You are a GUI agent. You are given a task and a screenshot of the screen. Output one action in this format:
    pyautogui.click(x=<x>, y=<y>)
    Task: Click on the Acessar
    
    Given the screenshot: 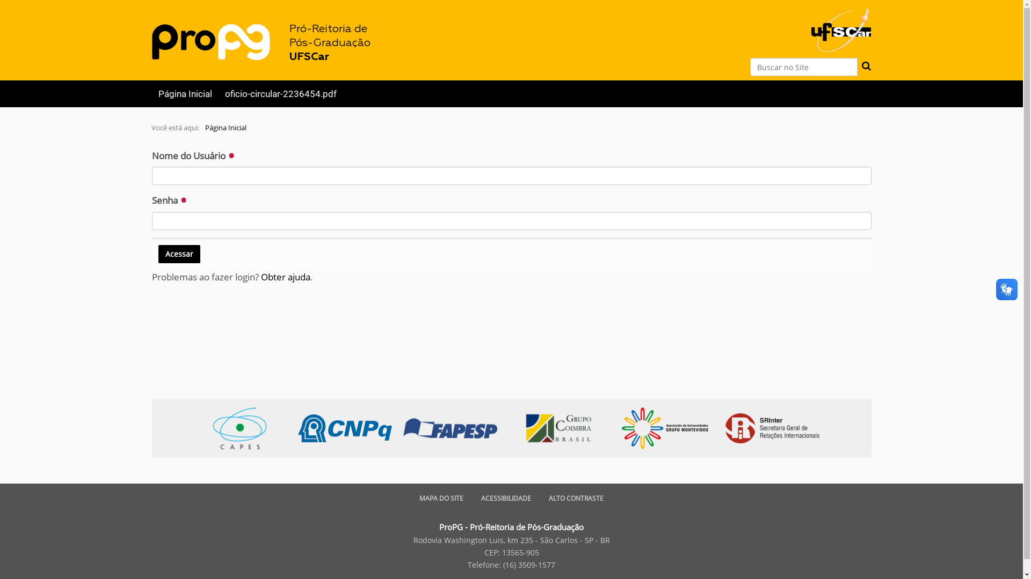 What is the action you would take?
    pyautogui.click(x=179, y=254)
    